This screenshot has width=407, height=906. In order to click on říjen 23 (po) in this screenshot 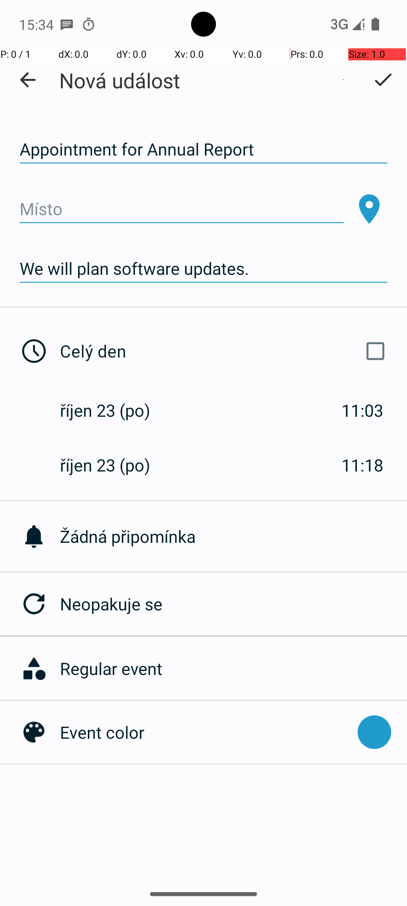, I will do `click(113, 410)`.